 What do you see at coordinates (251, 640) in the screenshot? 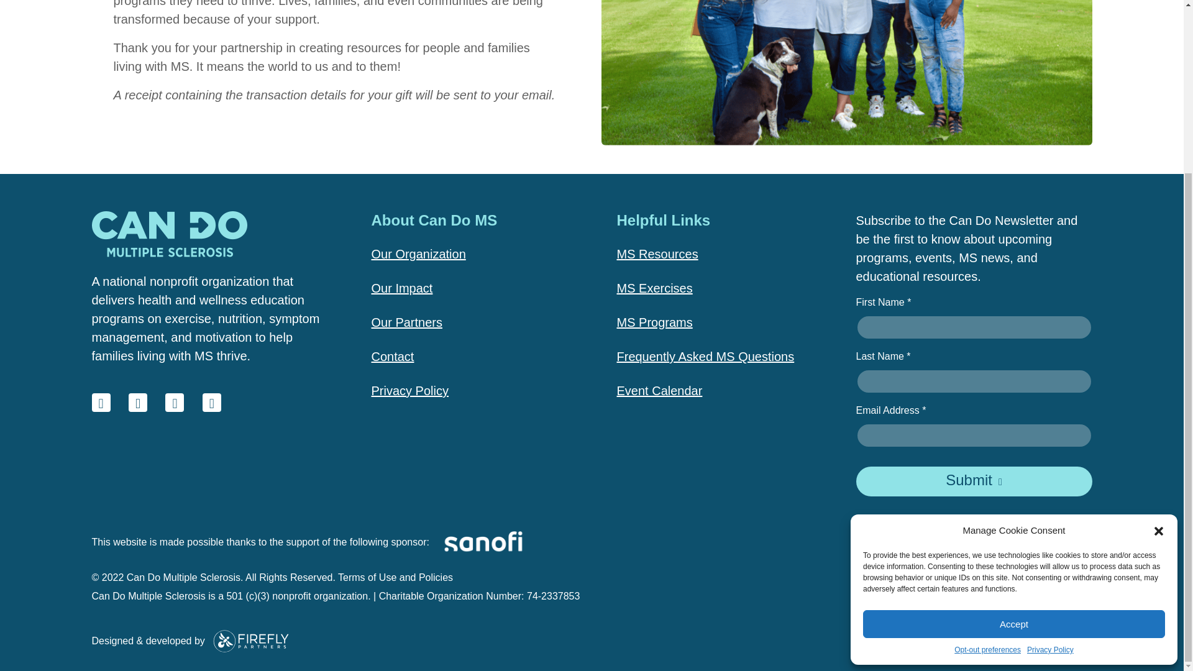
I see `Firefly Partners` at bounding box center [251, 640].